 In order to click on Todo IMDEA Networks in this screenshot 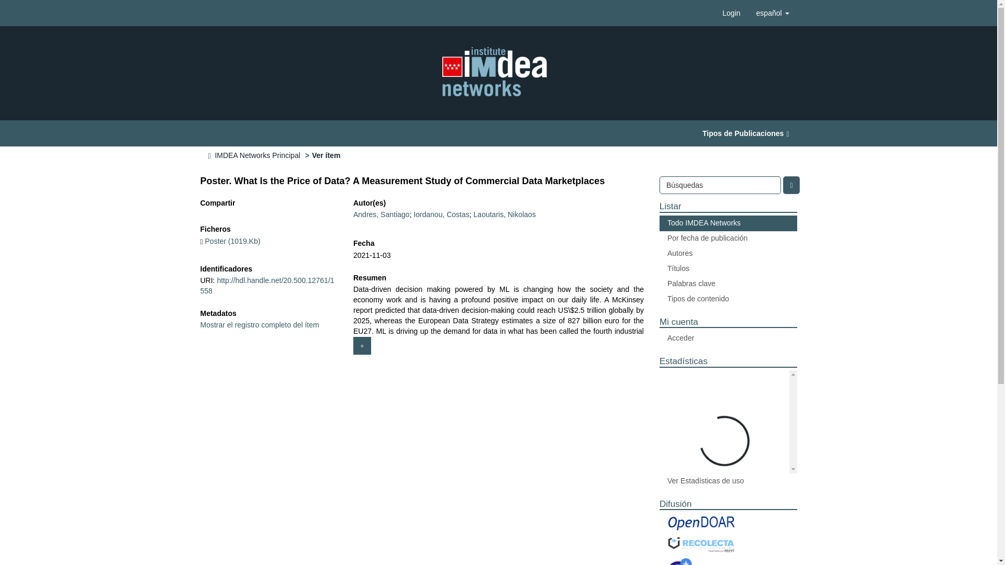, I will do `click(728, 223)`.